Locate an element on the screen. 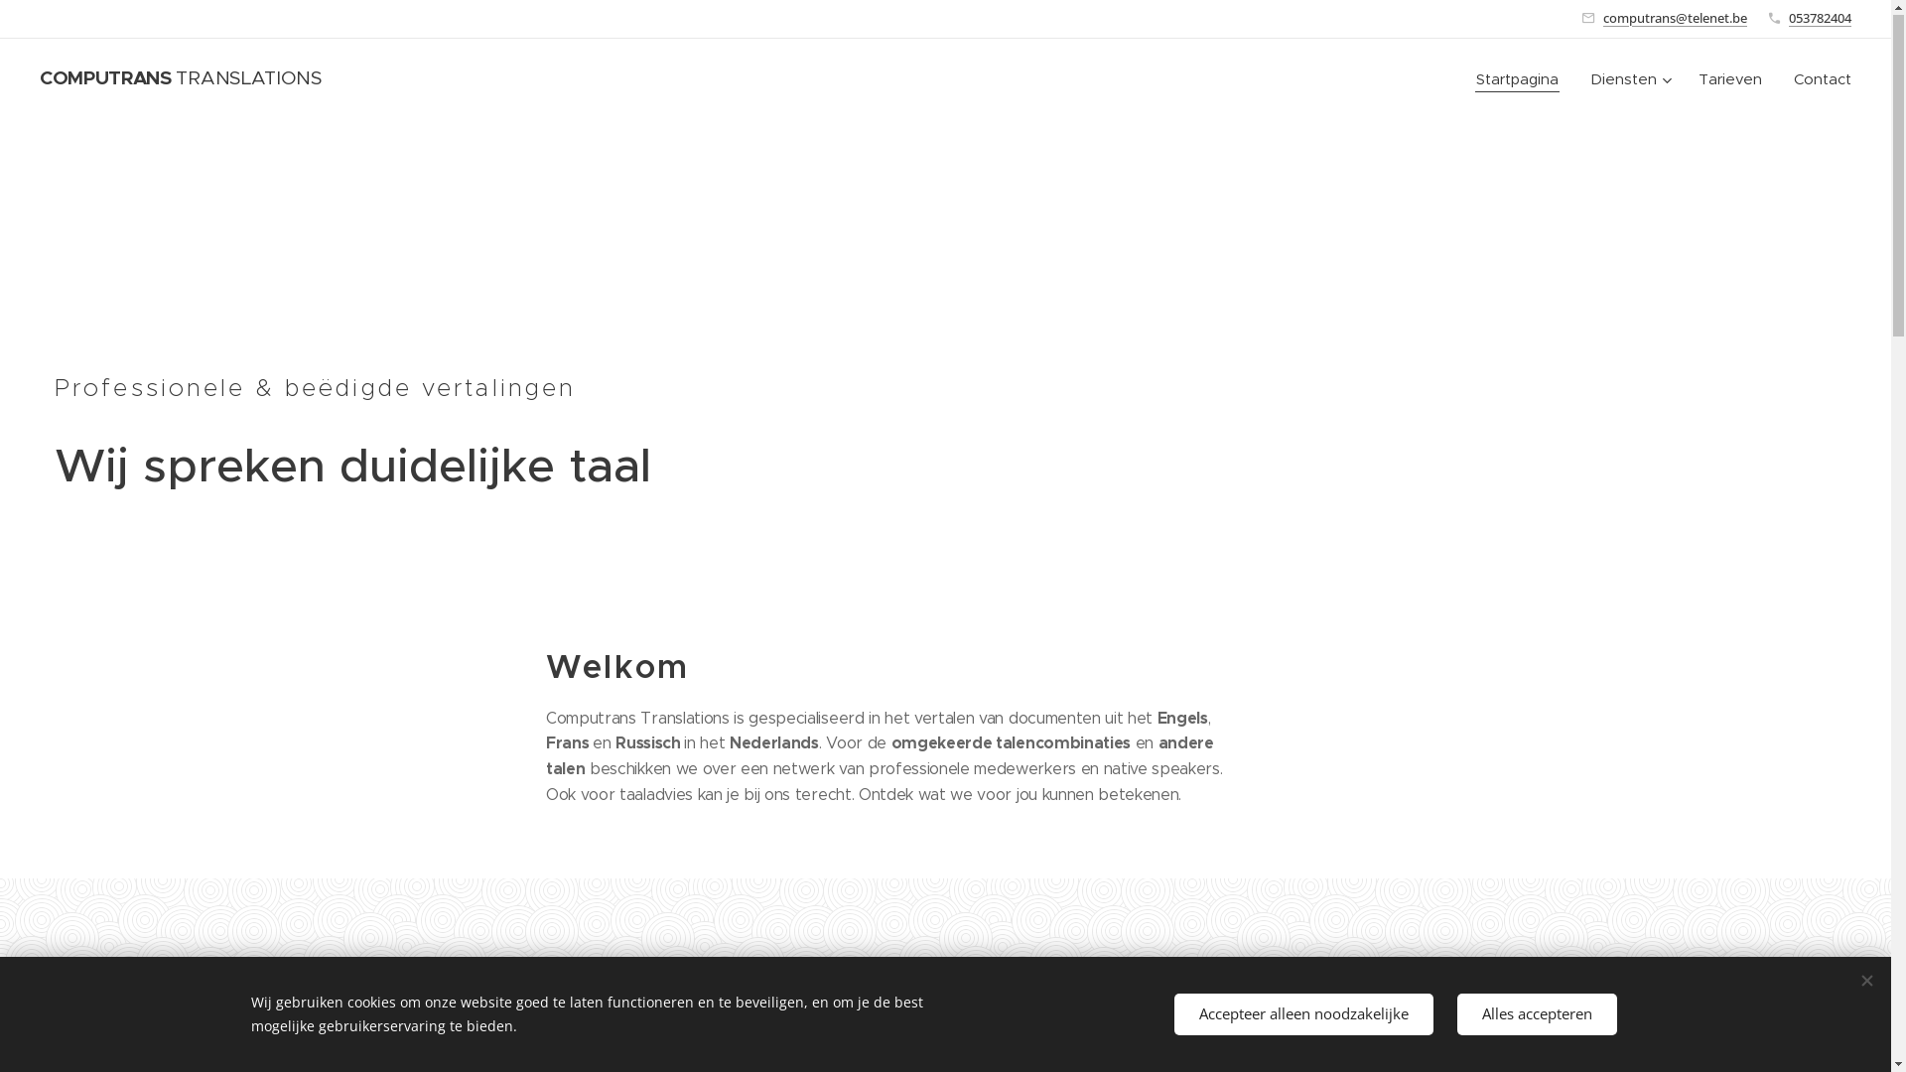 The image size is (1906, 1072). Accepteer alleen noodzakelijke is located at coordinates (1302, 1014).